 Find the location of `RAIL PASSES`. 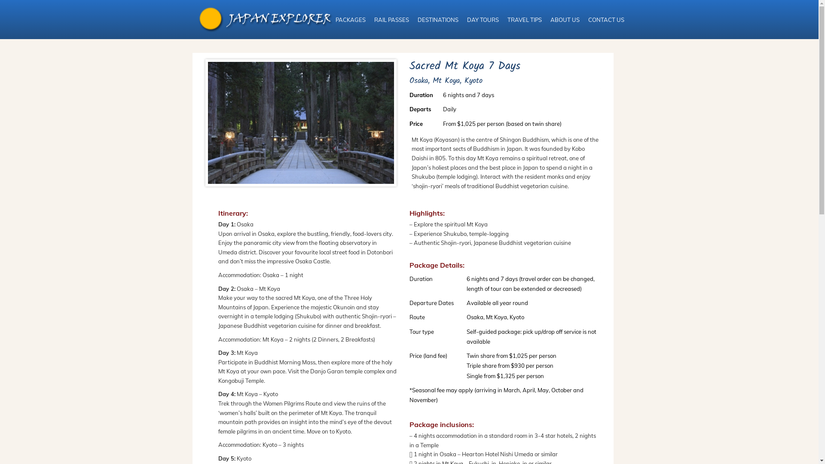

RAIL PASSES is located at coordinates (391, 20).